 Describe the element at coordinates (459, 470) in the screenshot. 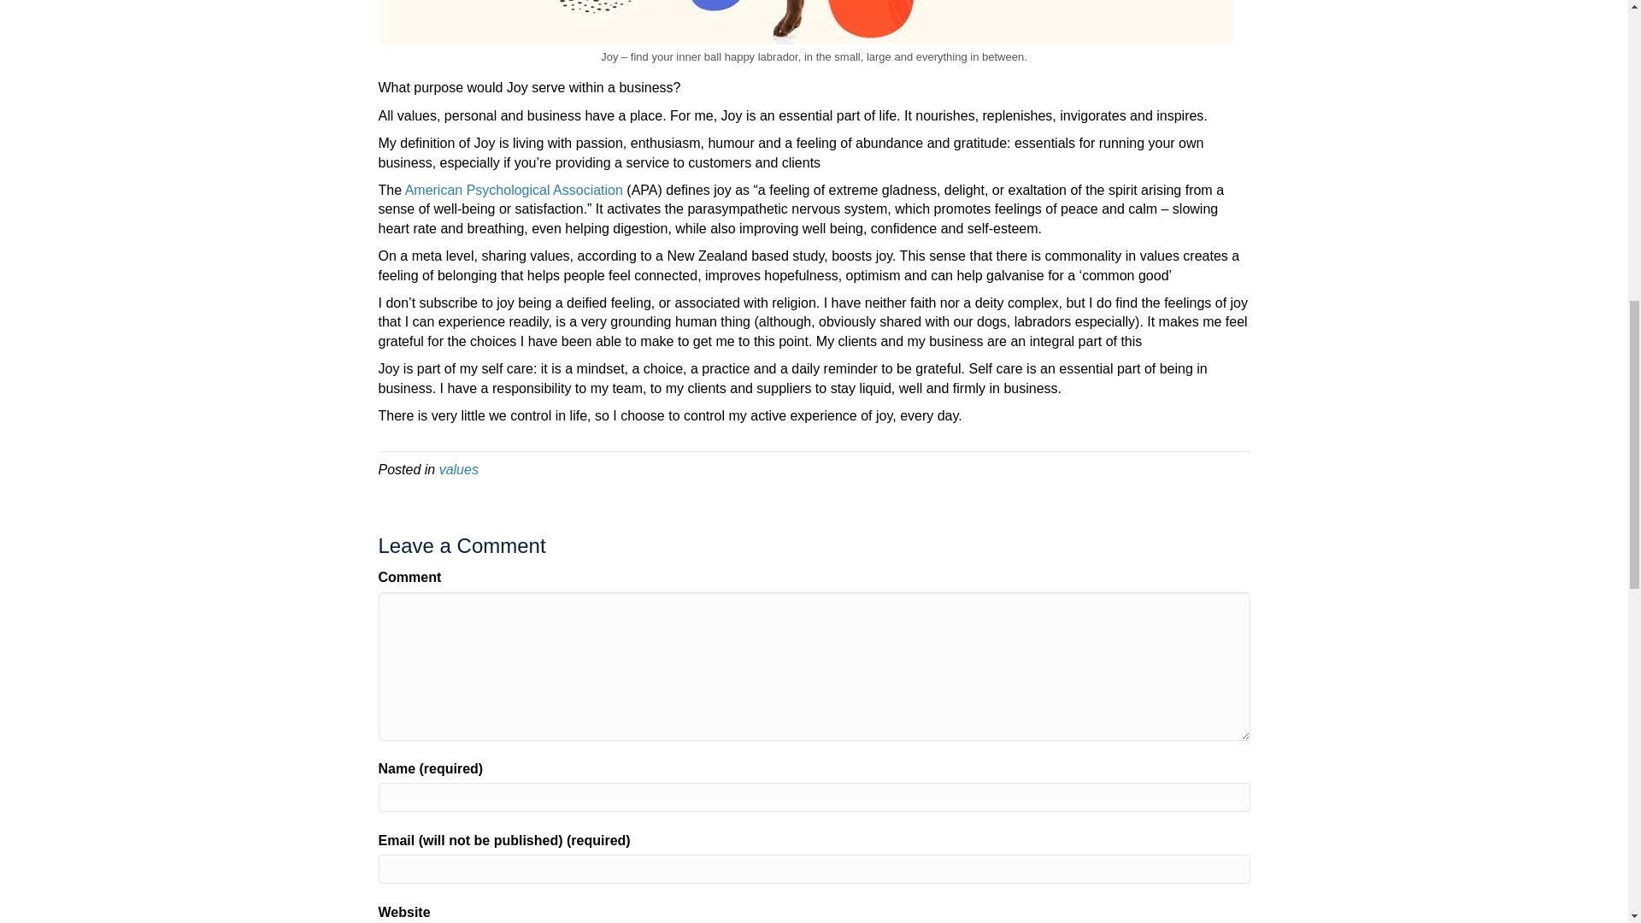

I see `values` at that location.